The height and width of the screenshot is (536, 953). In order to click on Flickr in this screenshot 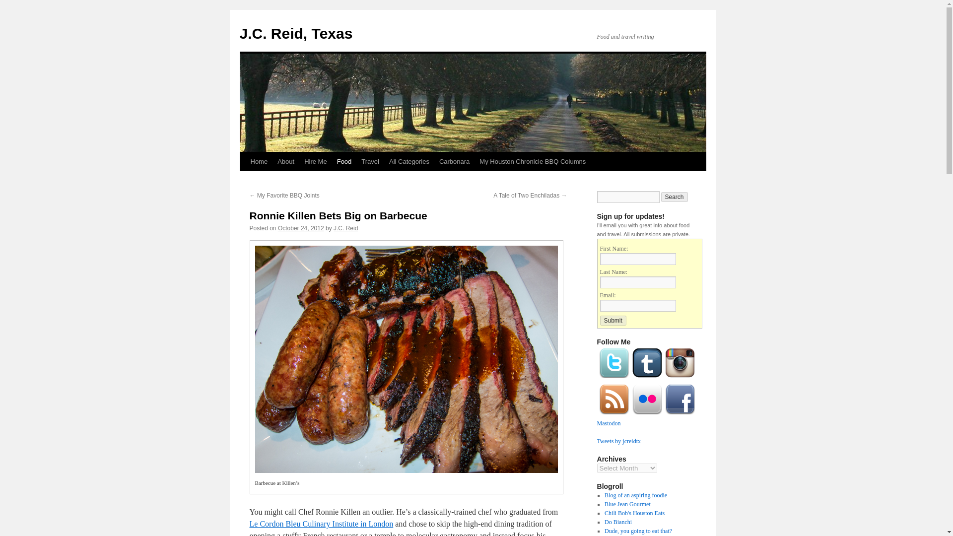, I will do `click(647, 414)`.